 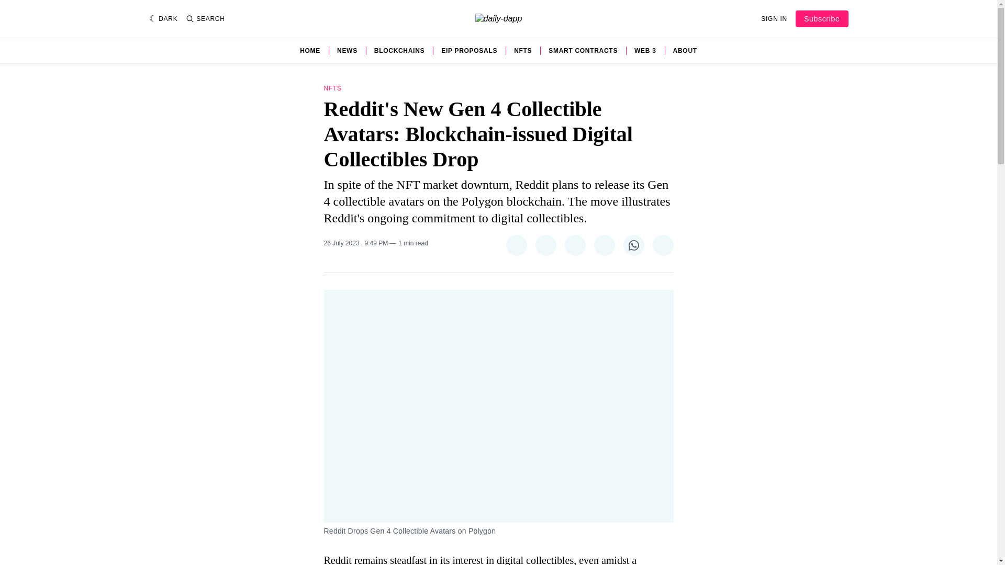 I want to click on ABOUT, so click(x=685, y=50).